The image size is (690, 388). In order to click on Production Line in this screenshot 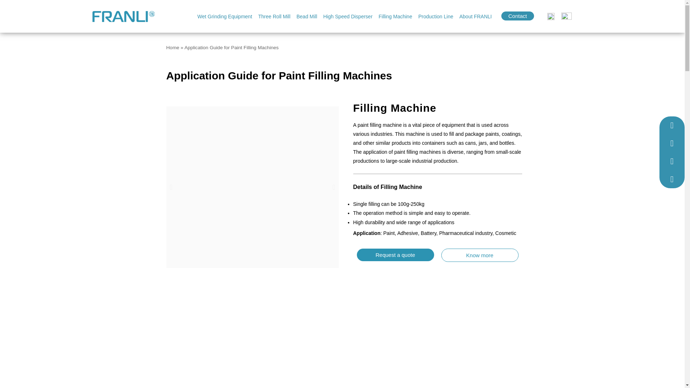, I will do `click(436, 17)`.